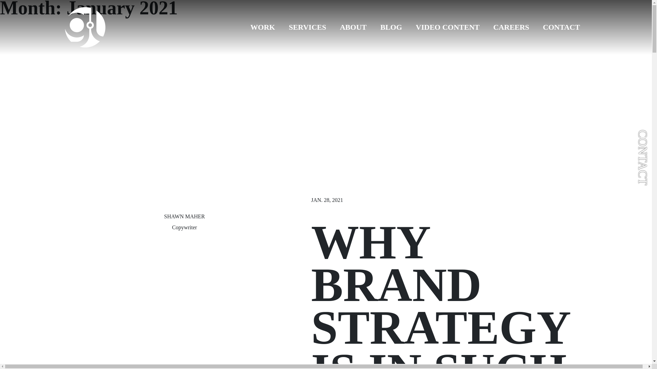  I want to click on CAREERS, so click(511, 27).